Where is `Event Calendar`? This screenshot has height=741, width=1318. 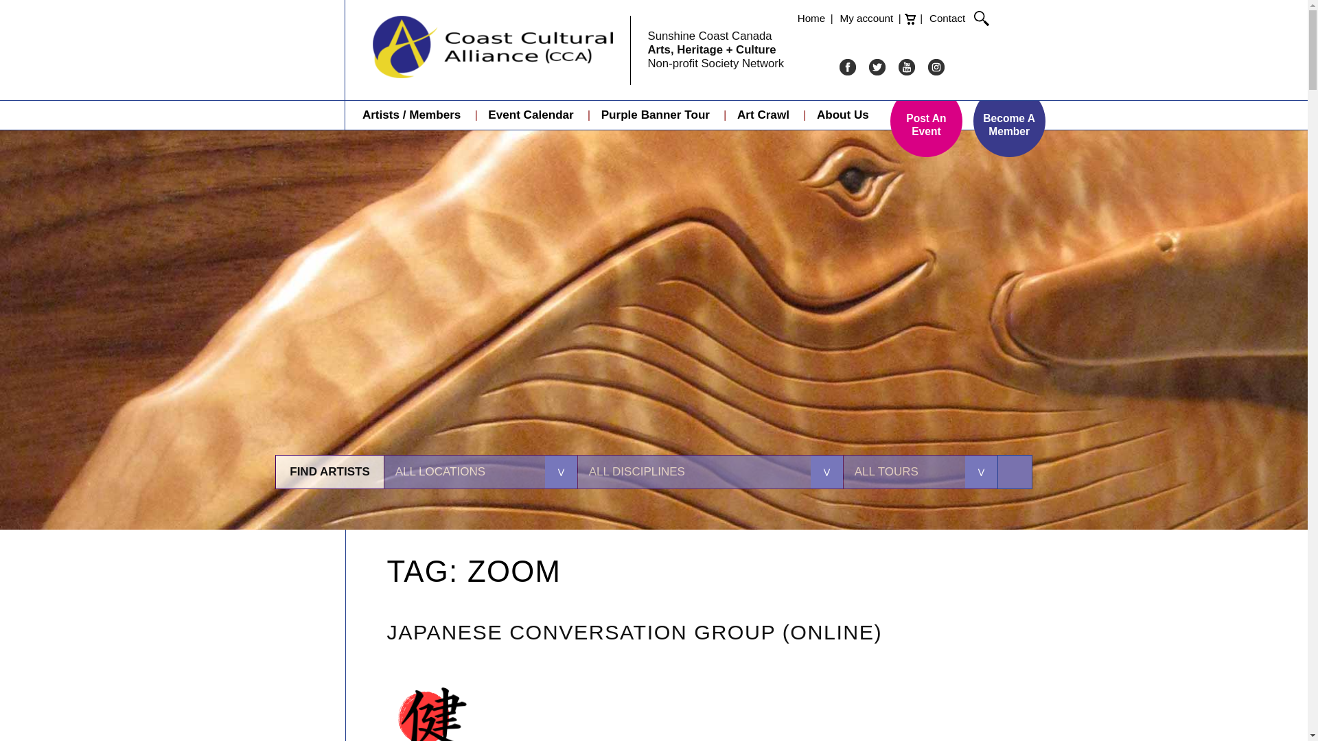
Event Calendar is located at coordinates (530, 116).